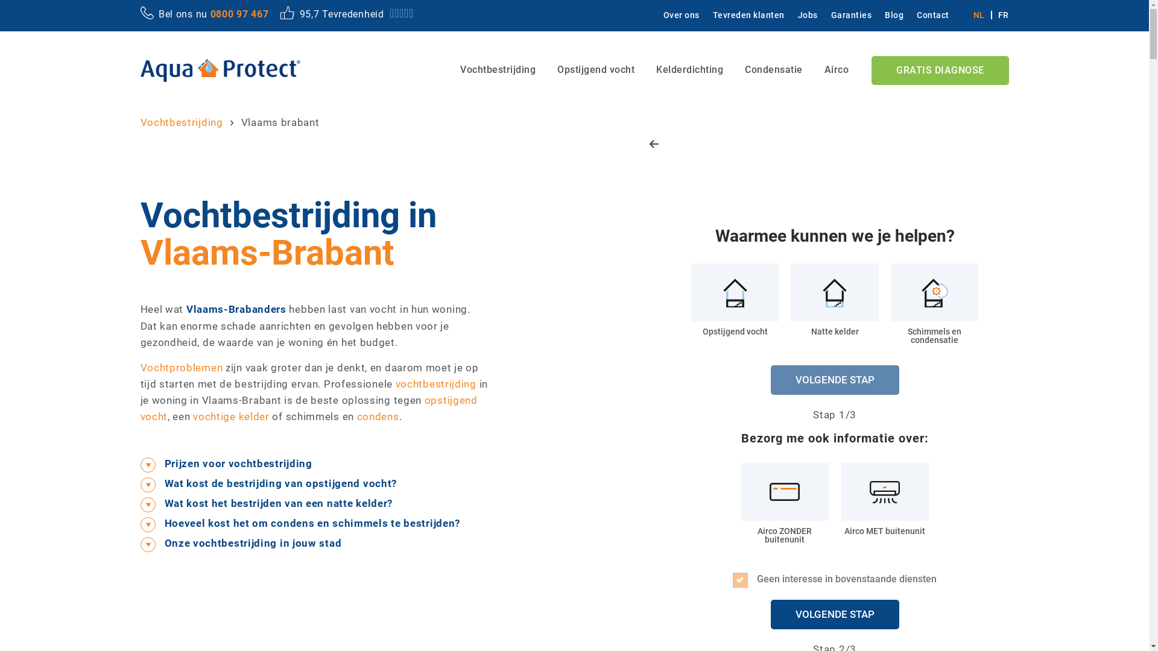 The image size is (1158, 651). Describe the element at coordinates (436, 384) in the screenshot. I see `vochtbestrijding` at that location.